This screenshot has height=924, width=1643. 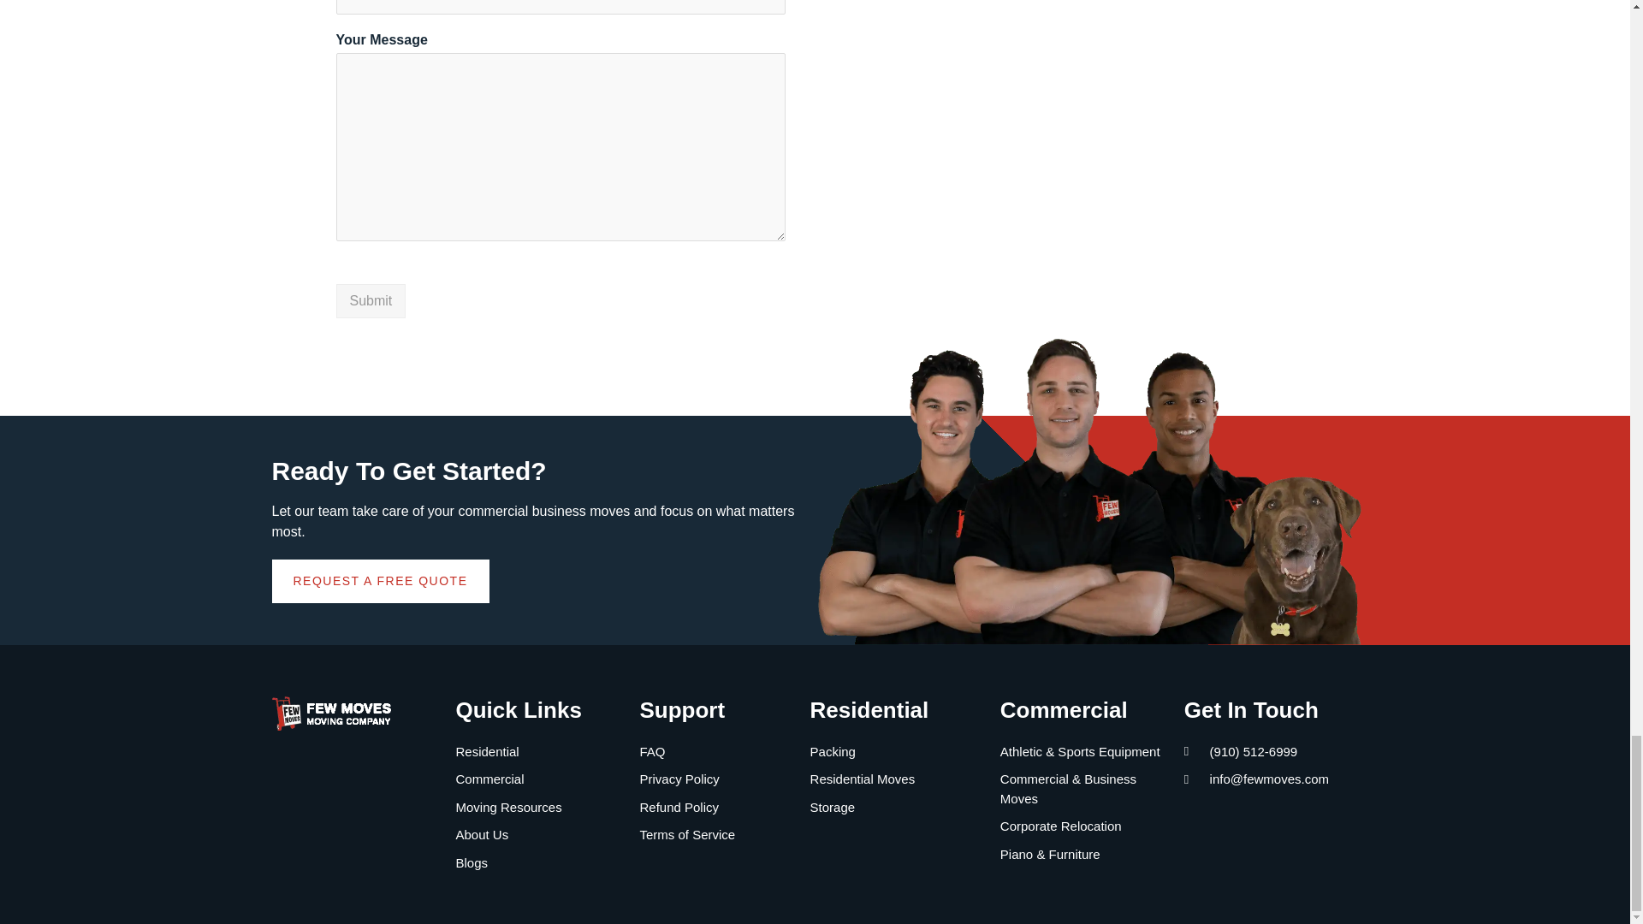 I want to click on Few Moves Moving Company, so click(x=1070, y=67).